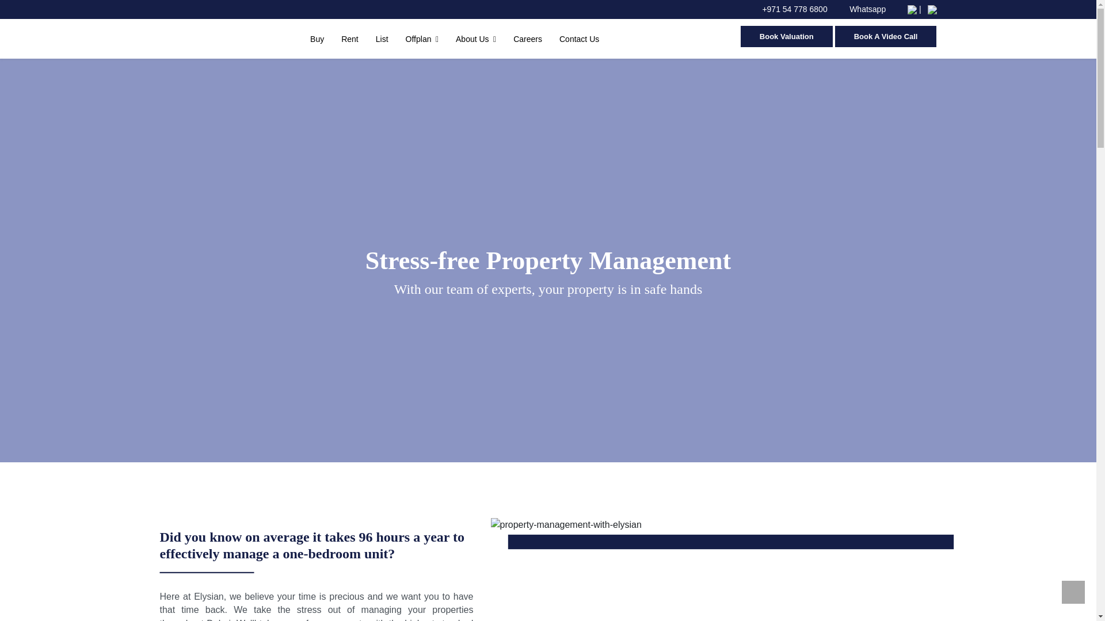  I want to click on Buy, so click(317, 37).